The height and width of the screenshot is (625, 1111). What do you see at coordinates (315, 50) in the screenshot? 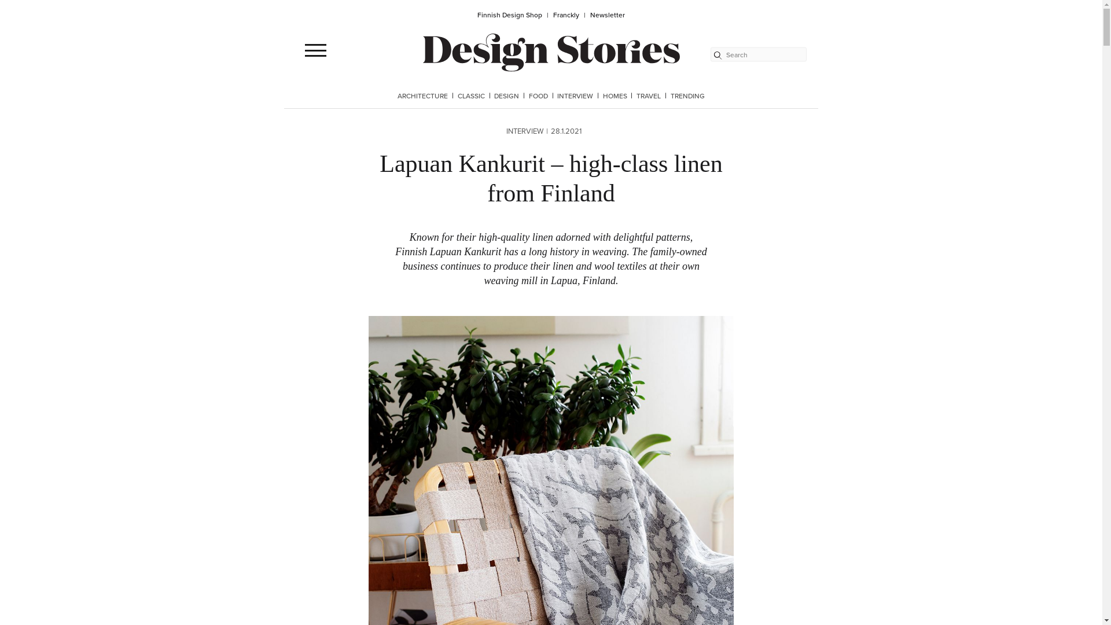
I see `VALIKKO` at bounding box center [315, 50].